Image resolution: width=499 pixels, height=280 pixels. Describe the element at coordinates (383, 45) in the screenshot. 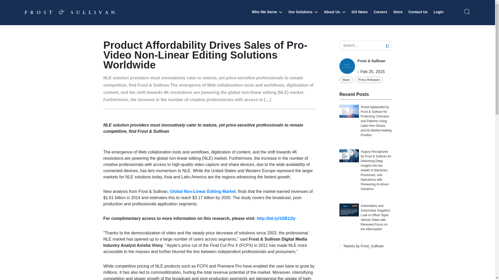

I see `Search` at that location.